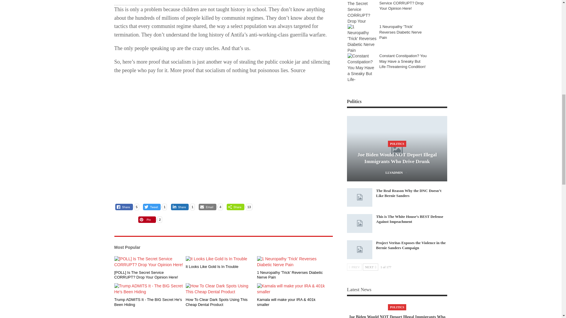 The width and height of the screenshot is (566, 318). What do you see at coordinates (292, 262) in the screenshot?
I see `1 Neuropathy 'Trick' Reverses Diabetic Nerve Pain` at bounding box center [292, 262].